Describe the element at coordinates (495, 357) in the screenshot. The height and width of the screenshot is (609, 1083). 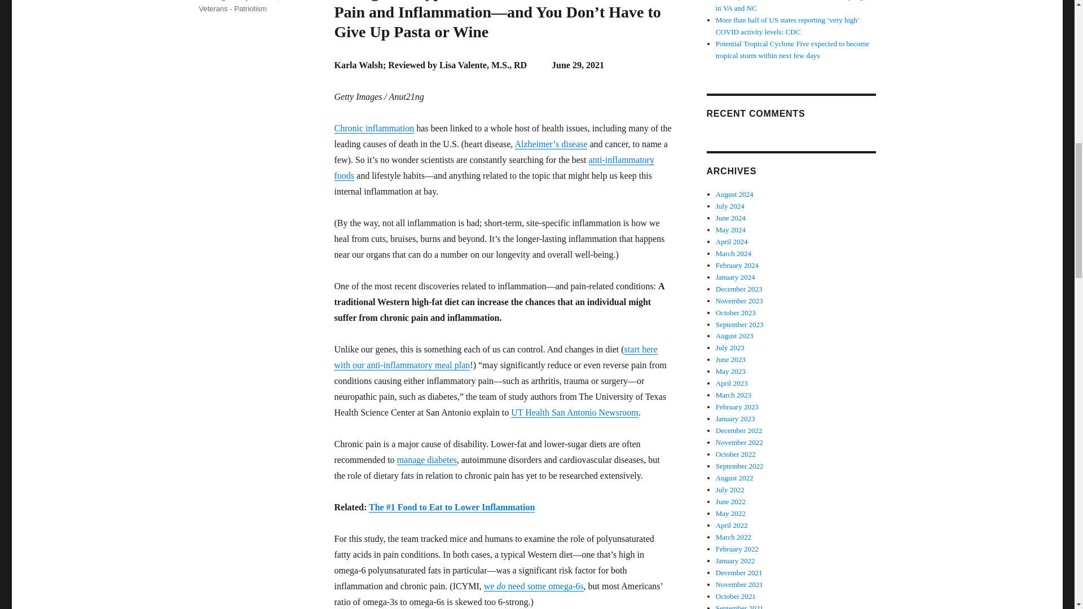
I see `start here with our anti-inflammatory meal plan` at that location.